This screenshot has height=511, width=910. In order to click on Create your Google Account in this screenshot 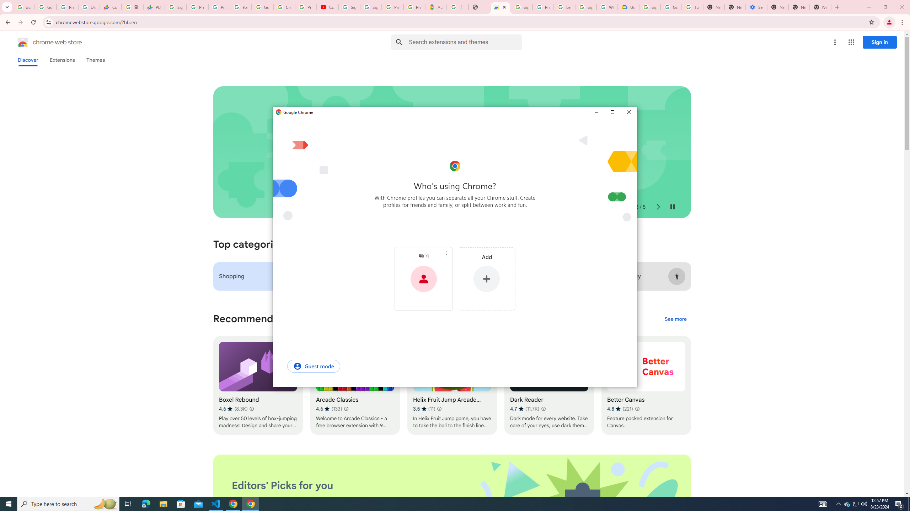, I will do `click(835, 42)`.